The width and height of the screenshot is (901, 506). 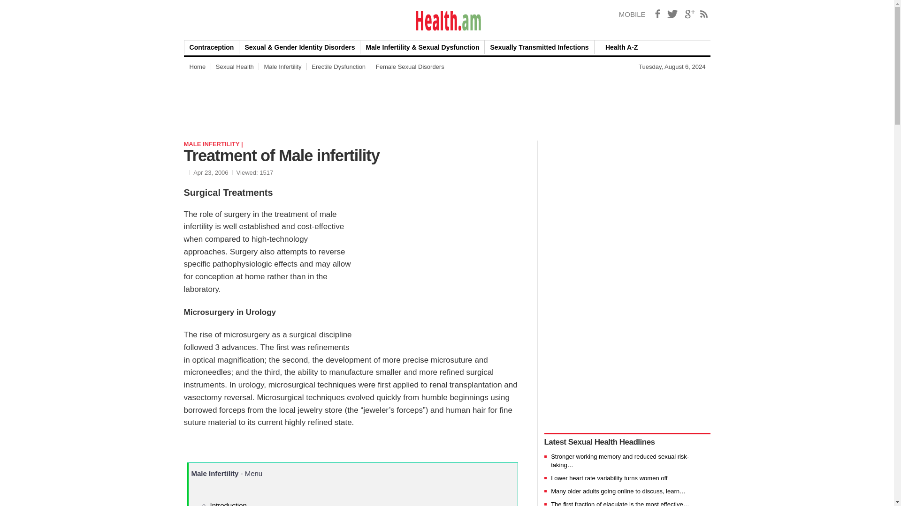 I want to click on Female Sexual Disorders, so click(x=410, y=67).